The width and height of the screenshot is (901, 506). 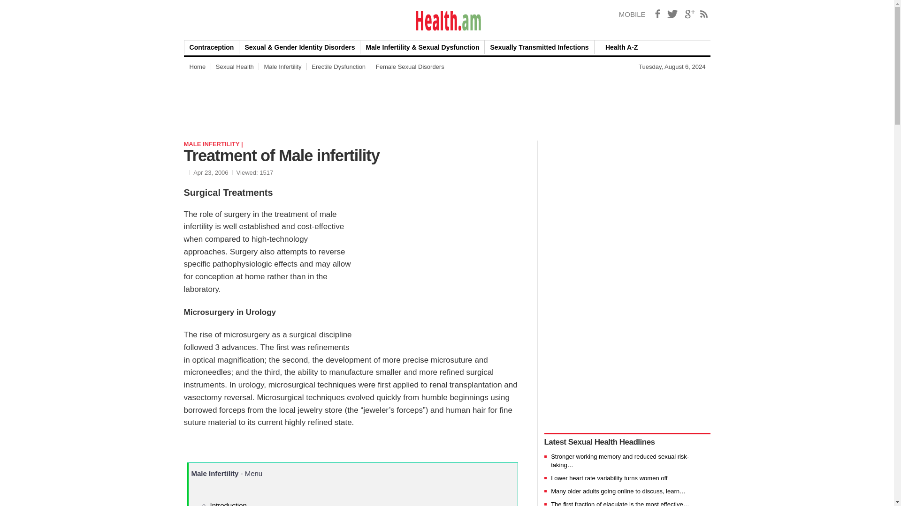 I want to click on Female Sexual Disorders, so click(x=410, y=67).